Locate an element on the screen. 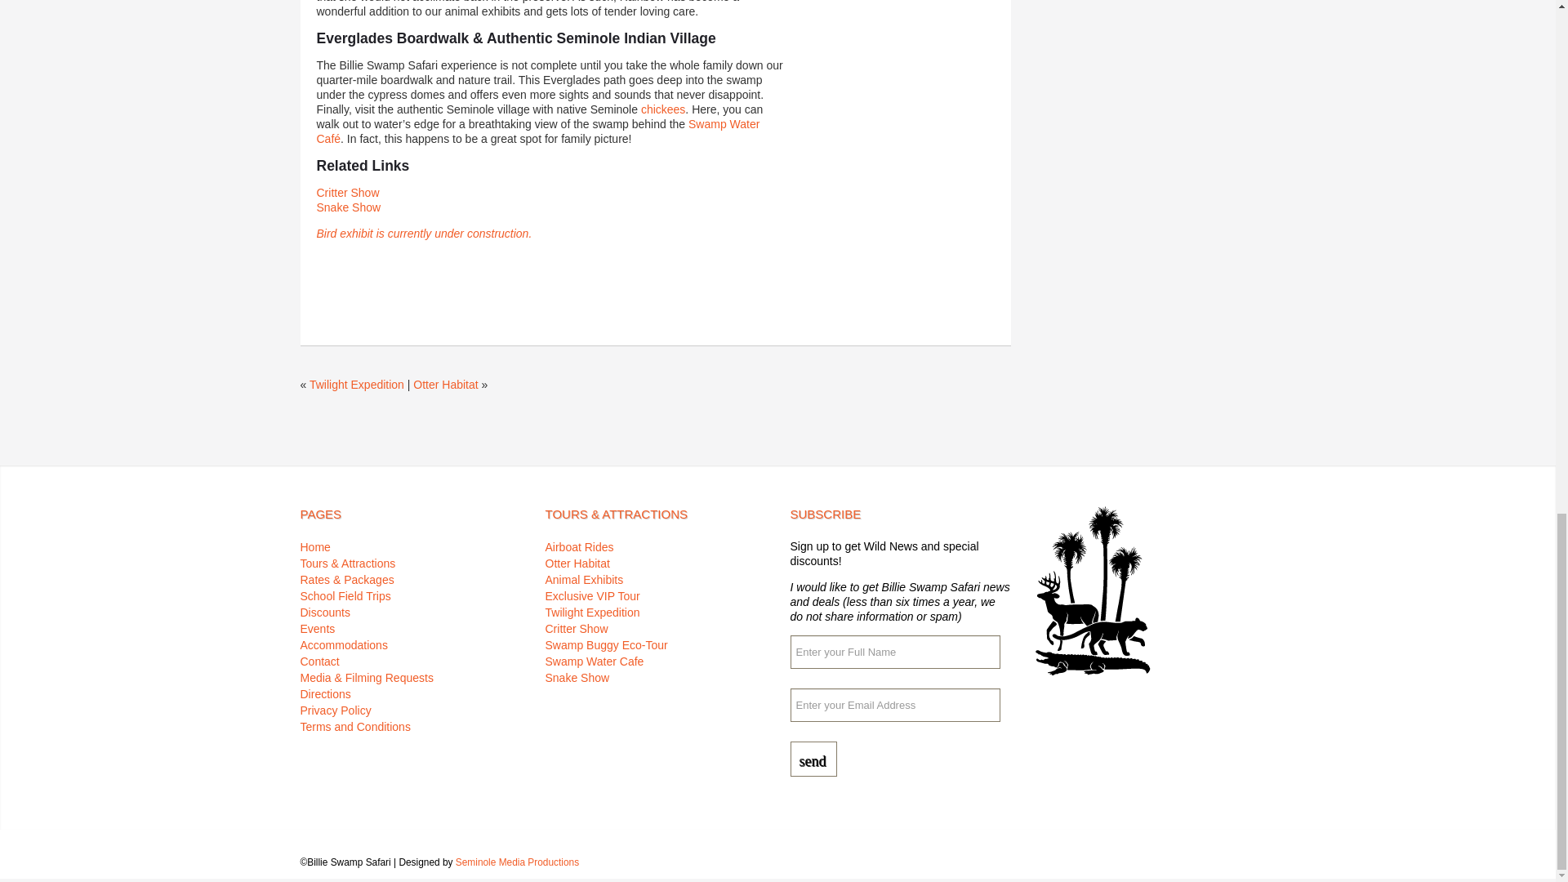  Contact is located at coordinates (320, 661).